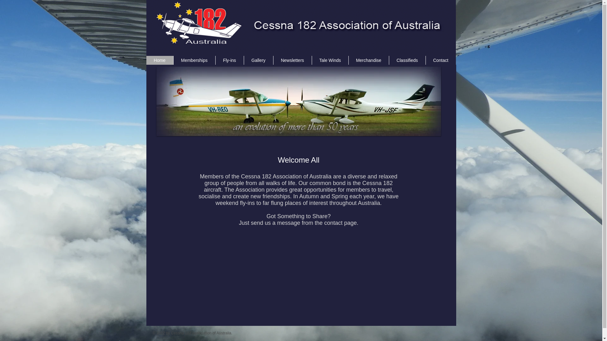 This screenshot has width=607, height=341. I want to click on Contact, so click(441, 60).